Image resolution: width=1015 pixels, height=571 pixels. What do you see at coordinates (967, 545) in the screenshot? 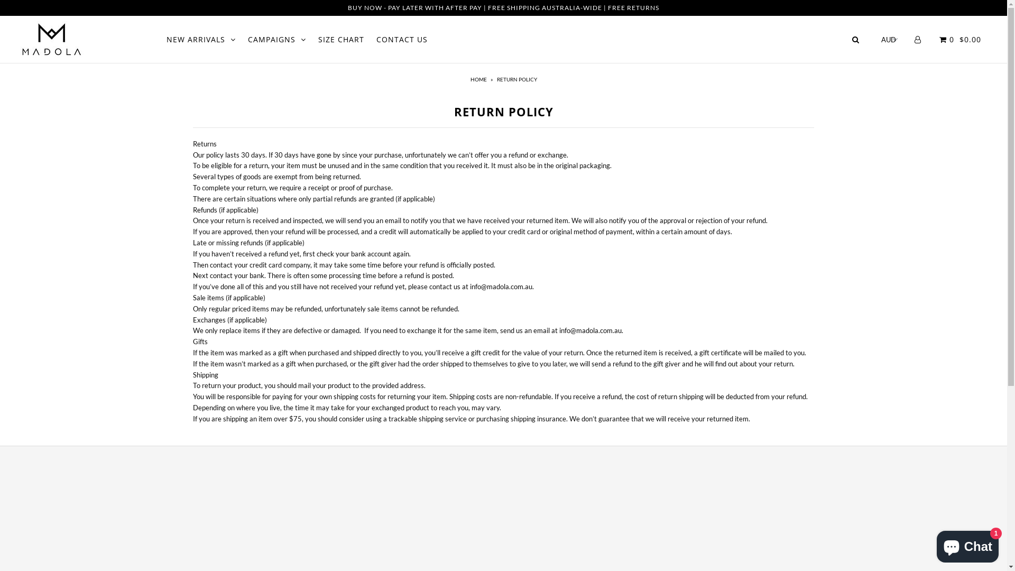
I see `Shopify online store chat` at bounding box center [967, 545].